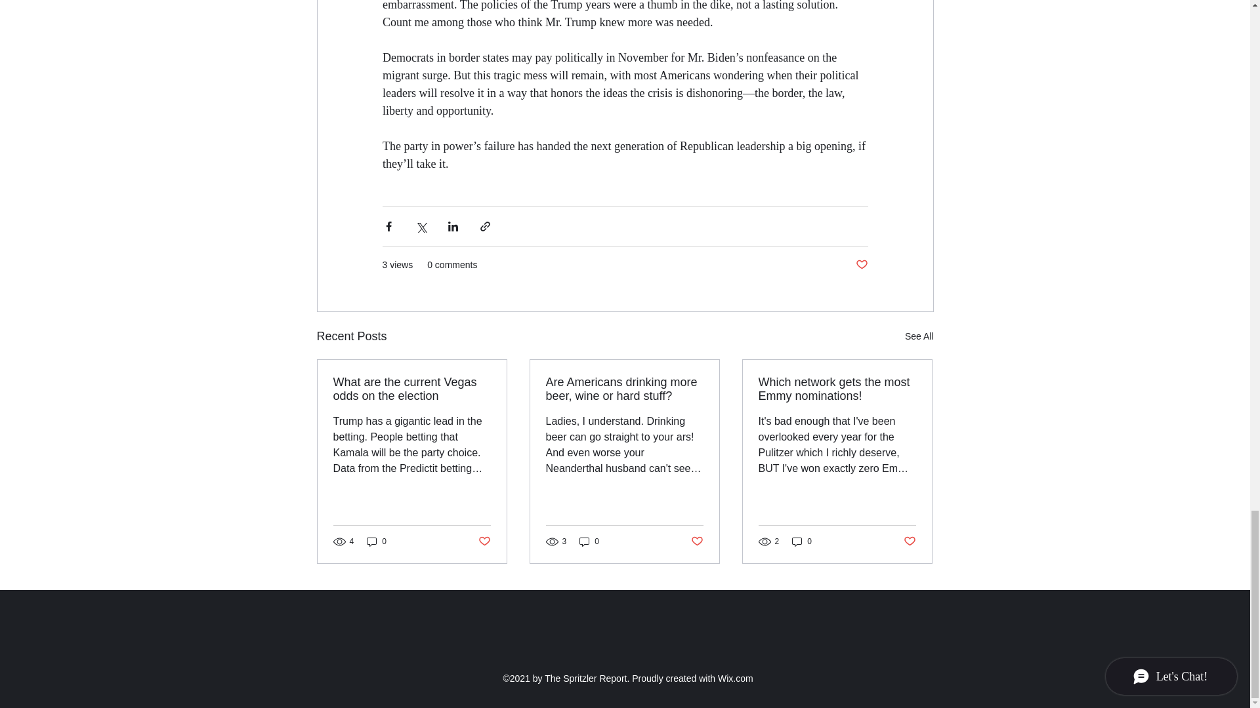  I want to click on Post not marked as liked, so click(697, 541).